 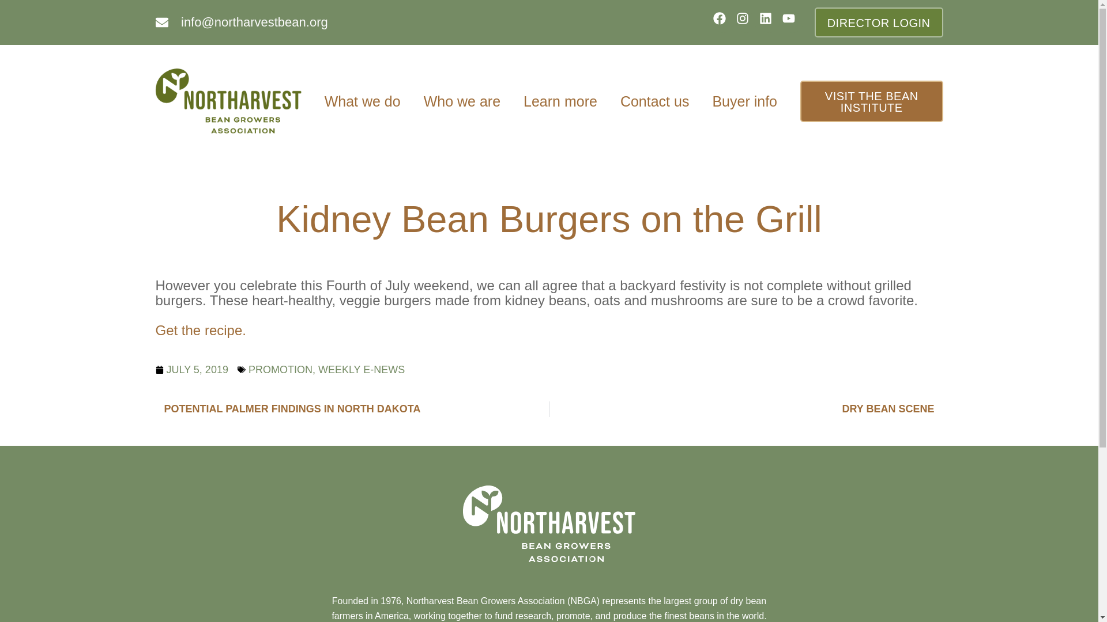 What do you see at coordinates (560, 101) in the screenshot?
I see `Learn more` at bounding box center [560, 101].